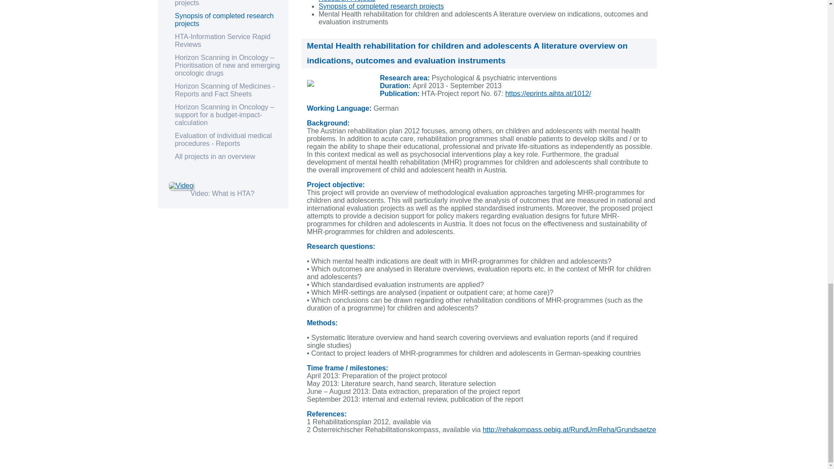  What do you see at coordinates (381, 6) in the screenshot?
I see `Synopsis of completed research projects` at bounding box center [381, 6].